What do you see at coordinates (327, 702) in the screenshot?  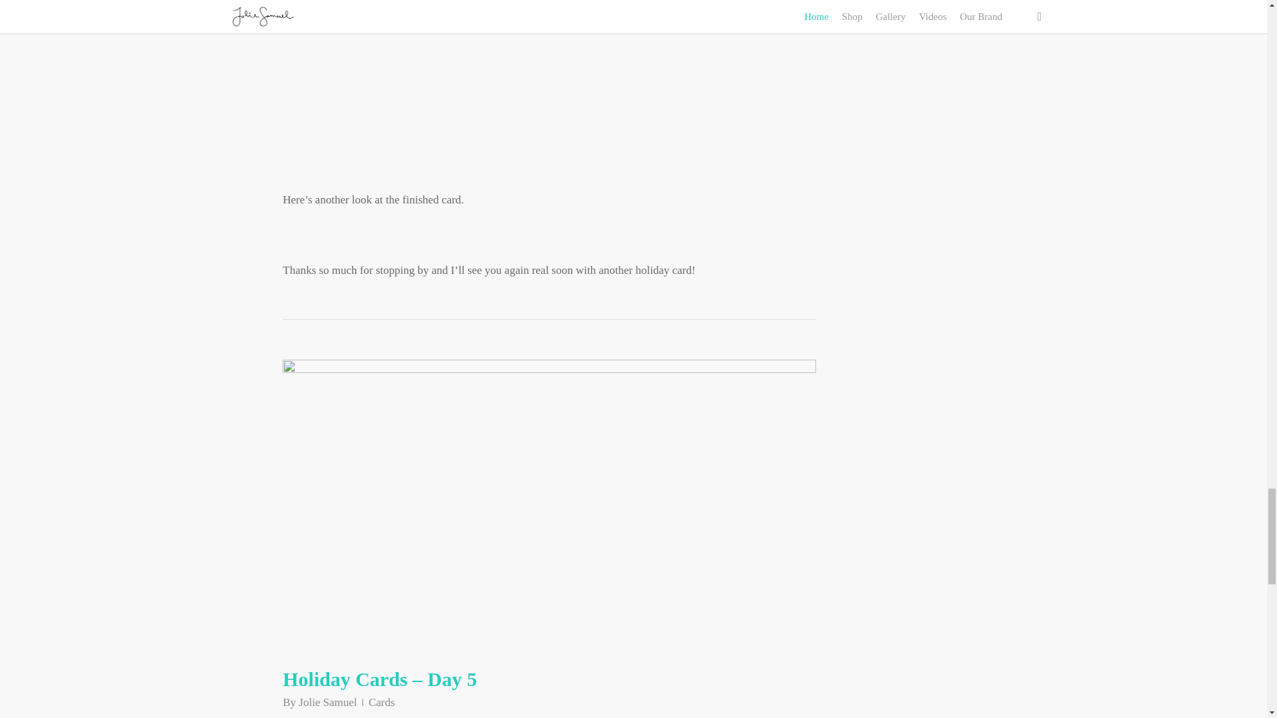 I see `Posts by Jolie Samuel` at bounding box center [327, 702].